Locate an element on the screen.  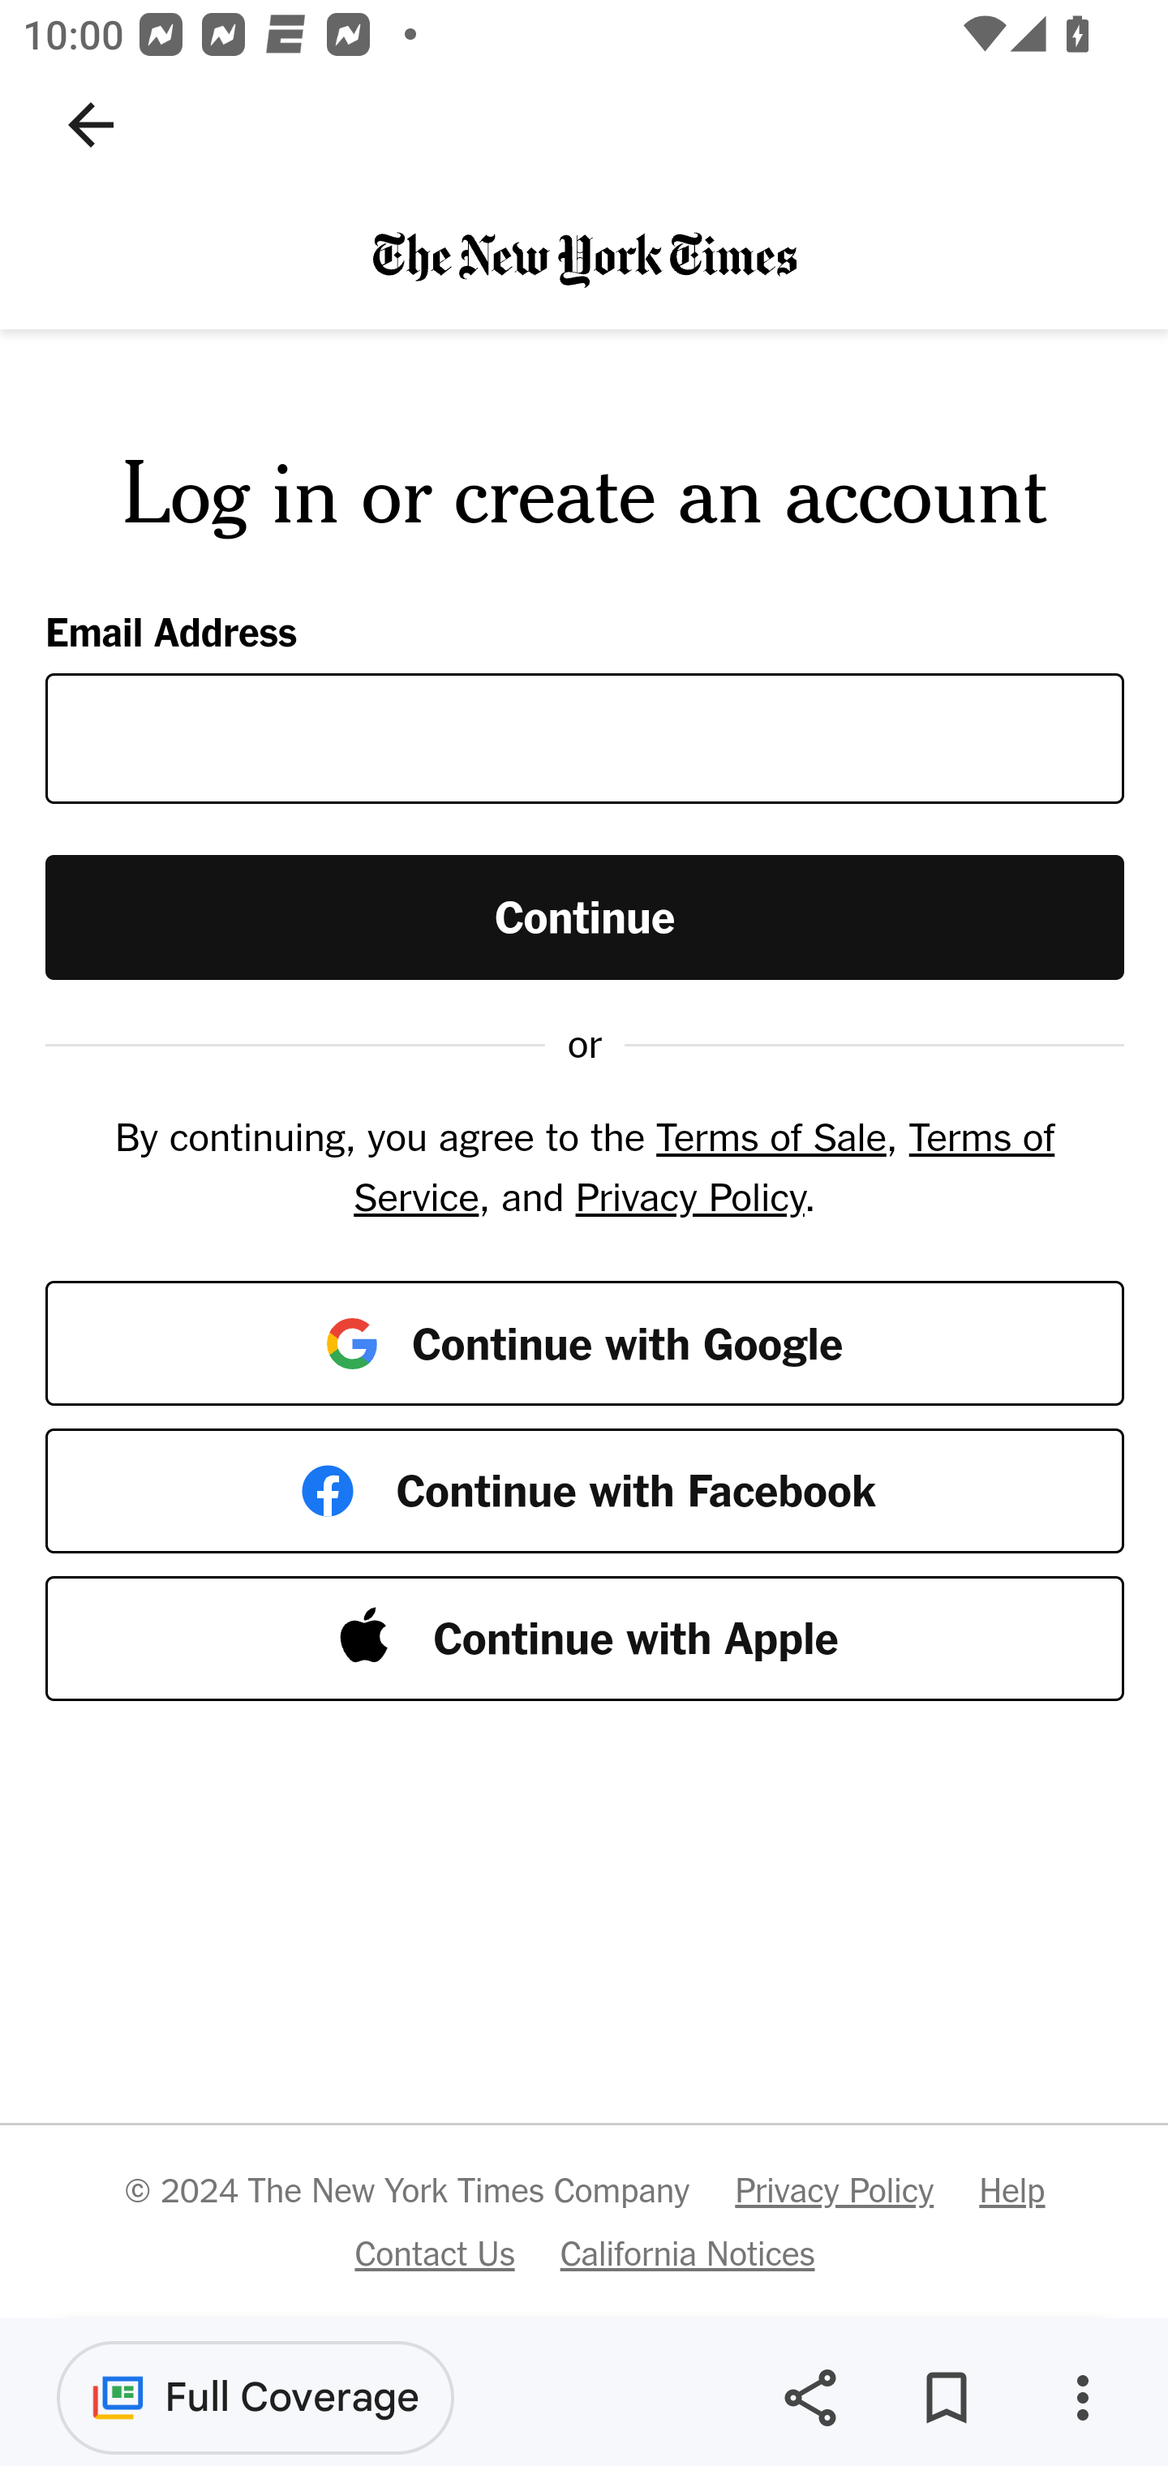
Continue with Facebook is located at coordinates (586, 1491).